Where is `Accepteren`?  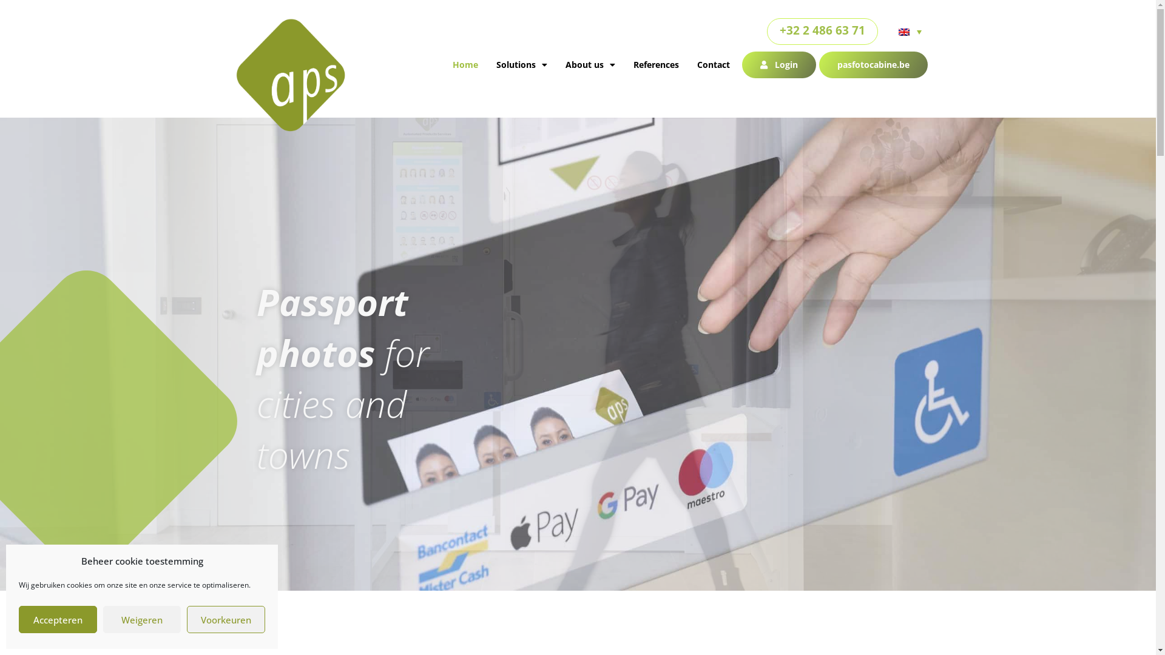
Accepteren is located at coordinates (58, 620).